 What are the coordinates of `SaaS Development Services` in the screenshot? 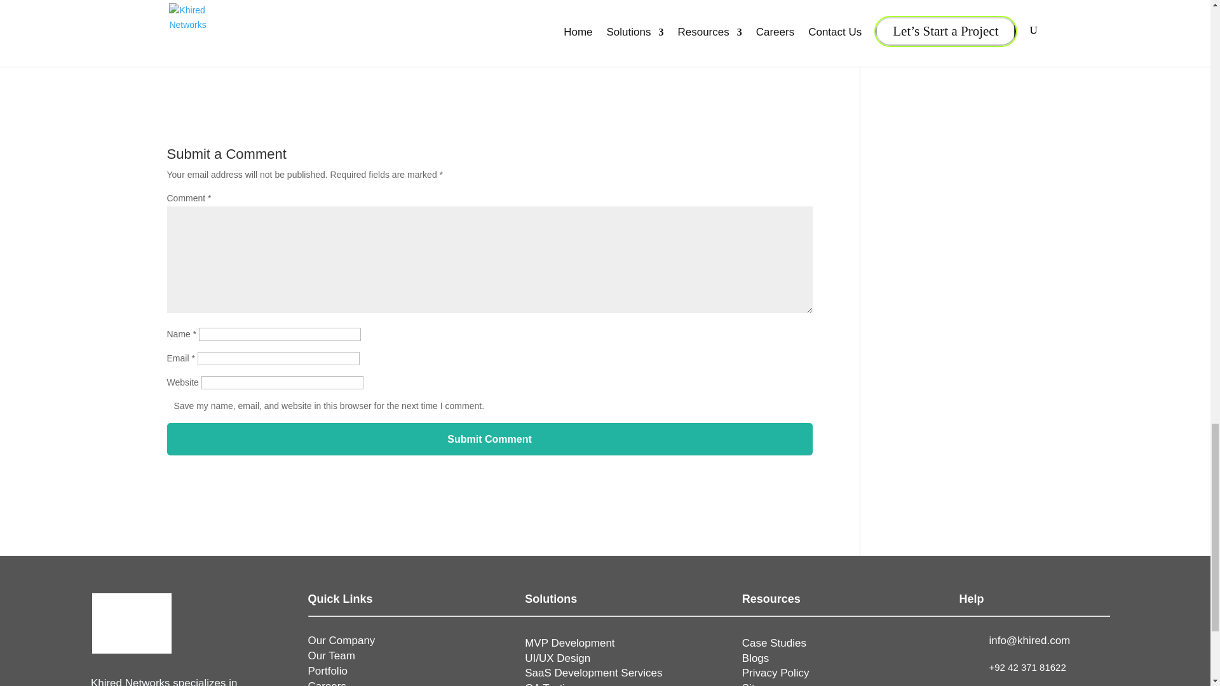 It's located at (593, 673).